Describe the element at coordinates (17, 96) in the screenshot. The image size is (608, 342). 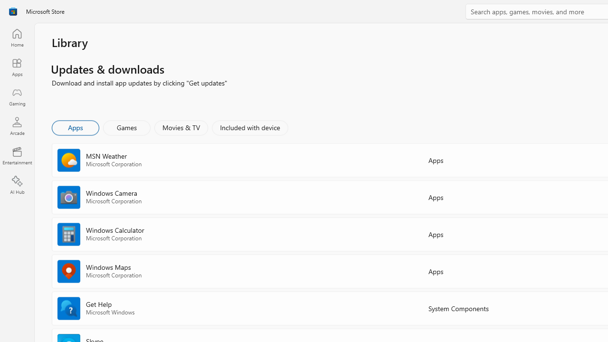
I see `Gaming` at that location.